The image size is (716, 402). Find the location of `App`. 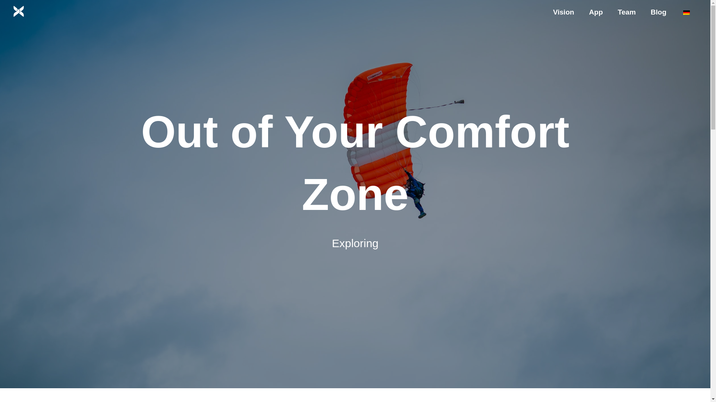

App is located at coordinates (596, 12).